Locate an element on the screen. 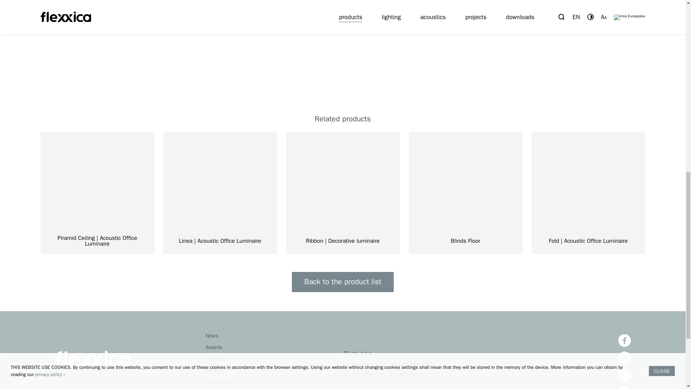 The width and height of the screenshot is (691, 389). Facebook is located at coordinates (624, 340).